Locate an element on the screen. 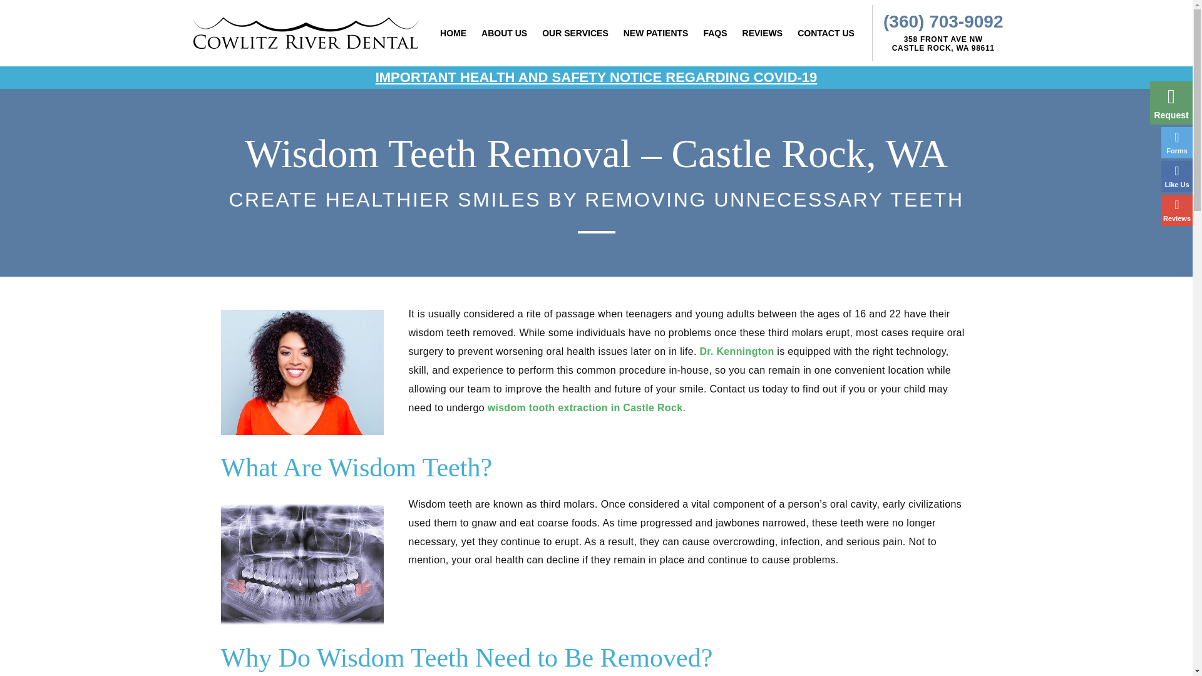 This screenshot has width=1202, height=676. About Us is located at coordinates (453, 33).